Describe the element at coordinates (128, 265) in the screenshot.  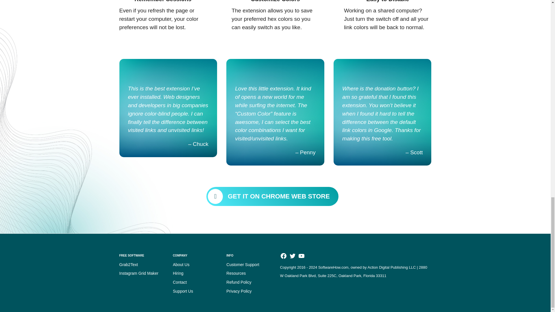
I see `Grab2Text` at that location.